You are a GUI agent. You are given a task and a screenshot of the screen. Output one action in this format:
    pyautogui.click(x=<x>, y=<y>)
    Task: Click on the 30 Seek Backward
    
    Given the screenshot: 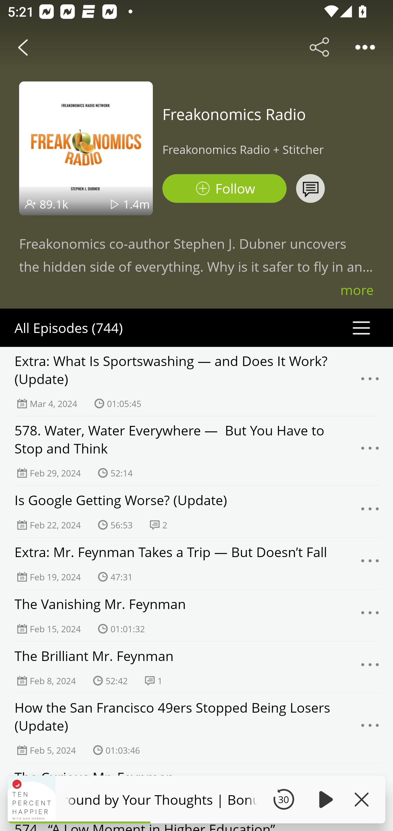 What is the action you would take?
    pyautogui.click(x=284, y=799)
    